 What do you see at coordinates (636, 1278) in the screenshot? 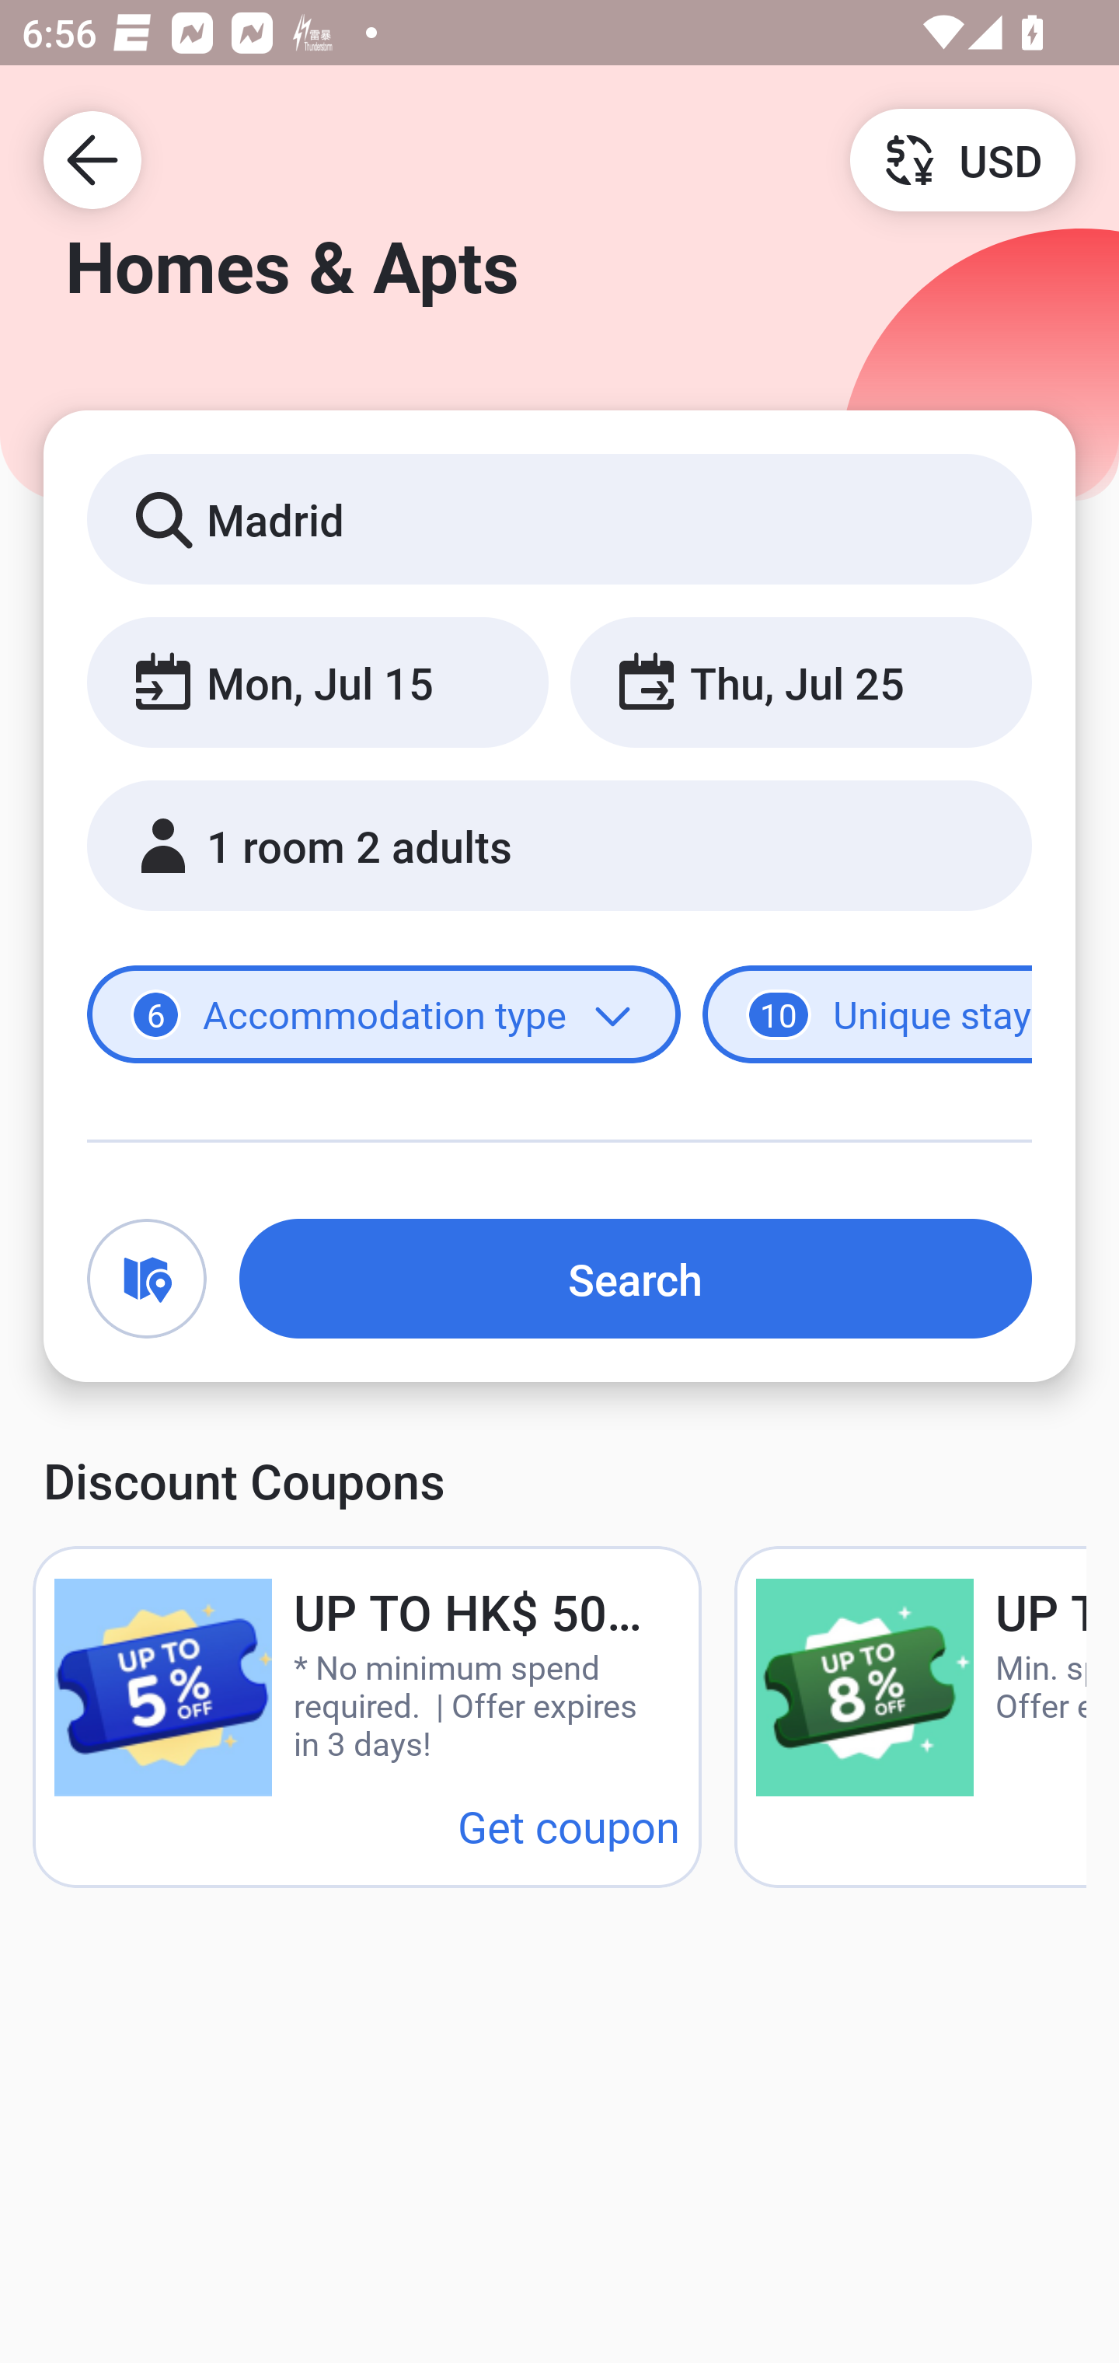
I see `Search` at bounding box center [636, 1278].